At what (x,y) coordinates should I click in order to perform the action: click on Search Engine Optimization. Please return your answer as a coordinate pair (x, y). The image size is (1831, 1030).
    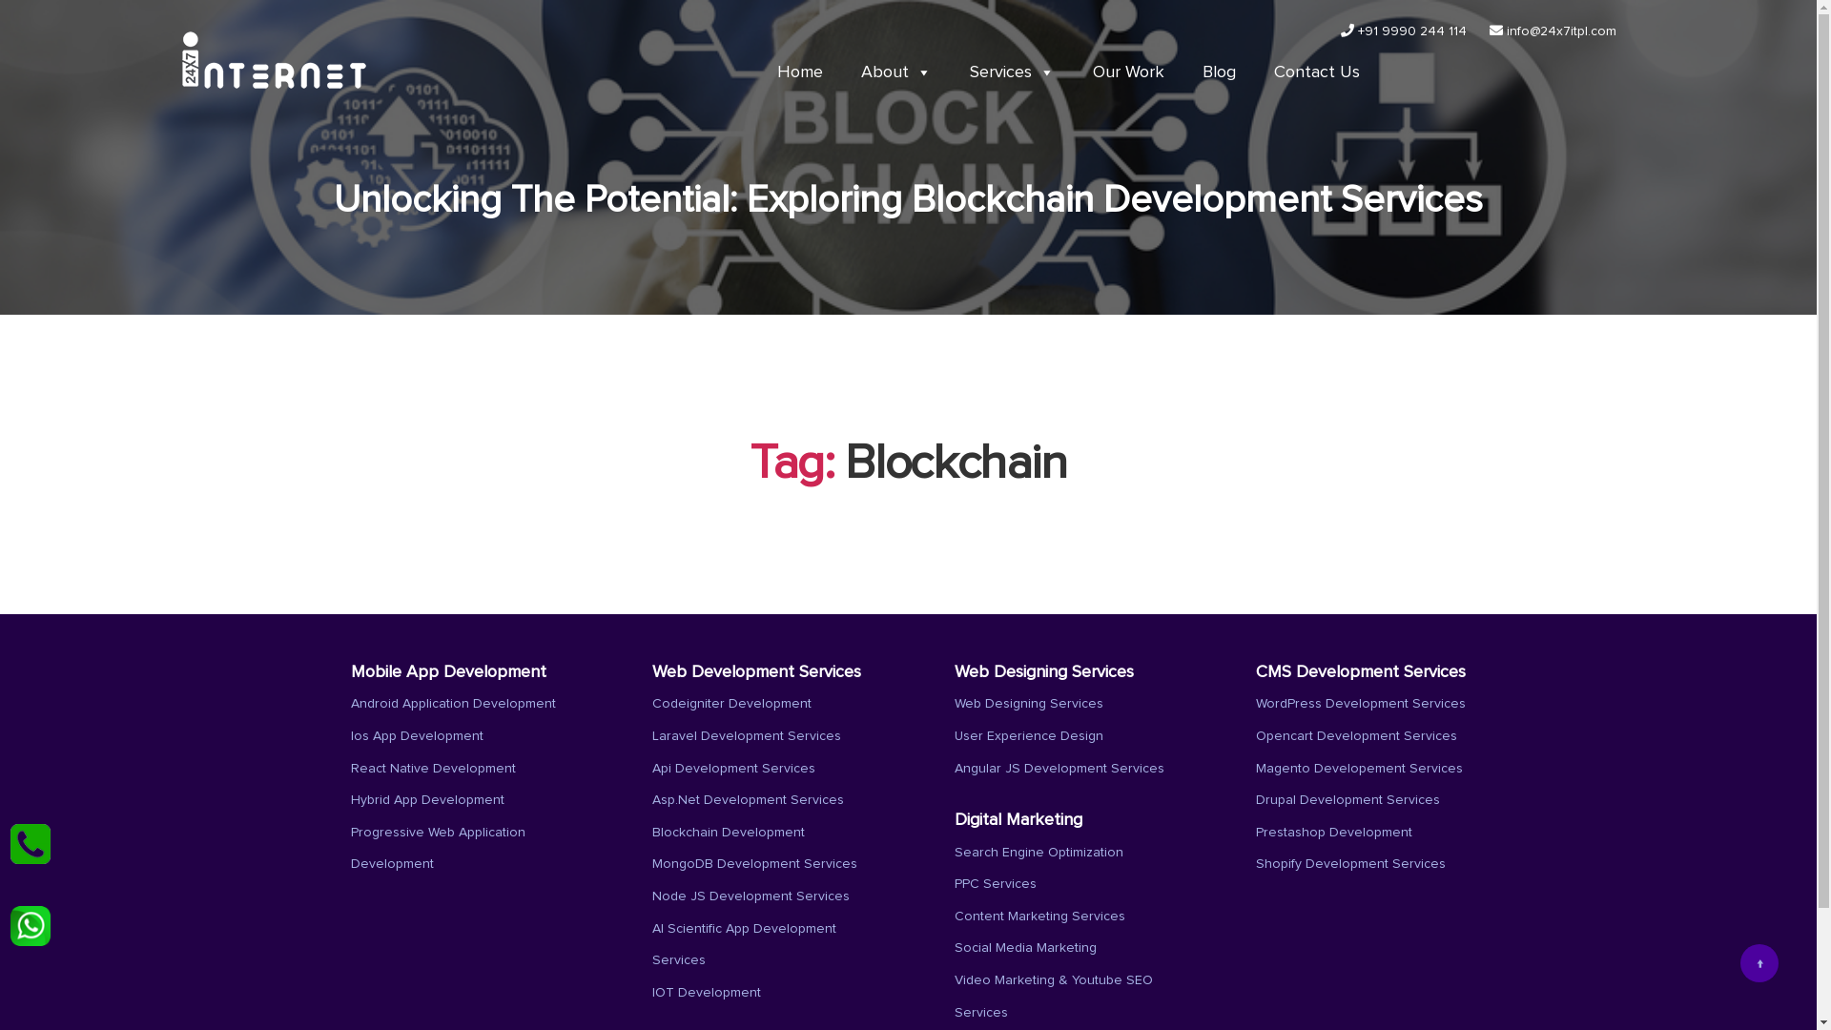
    Looking at the image, I should click on (1038, 853).